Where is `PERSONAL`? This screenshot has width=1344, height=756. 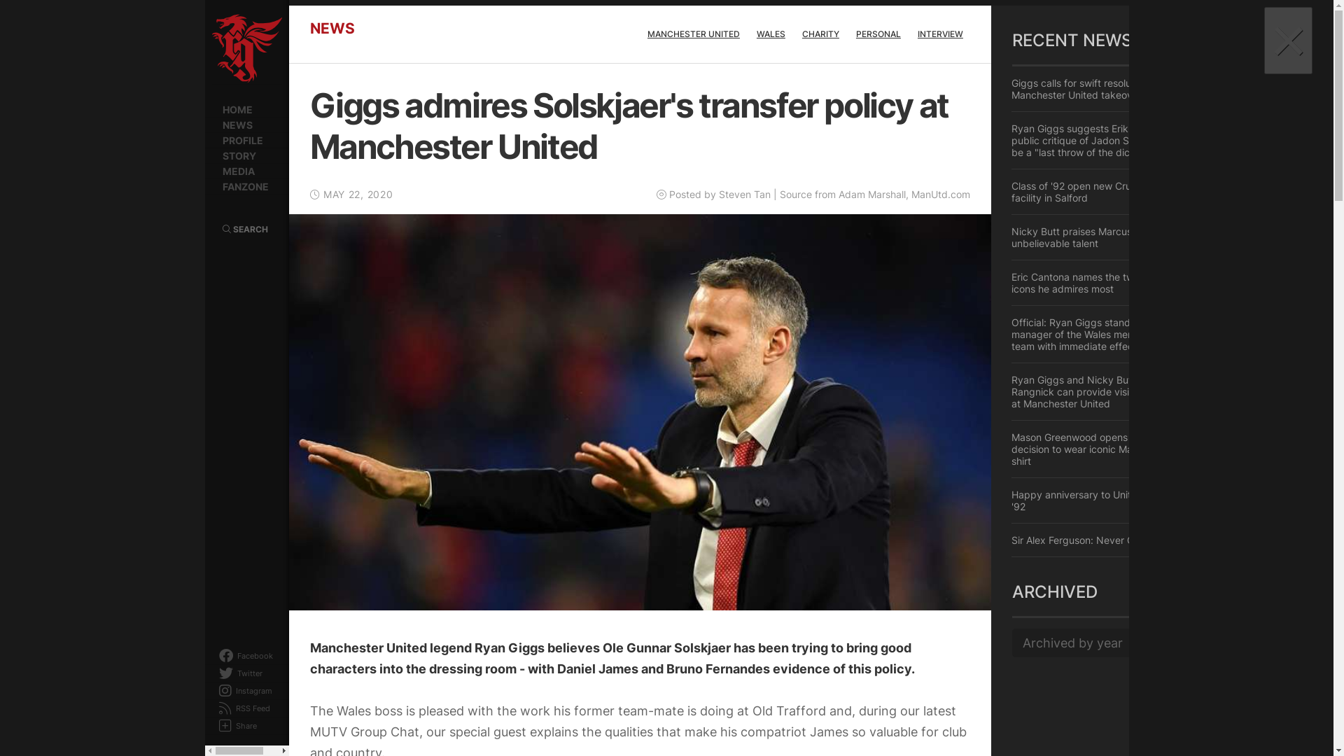
PERSONAL is located at coordinates (878, 34).